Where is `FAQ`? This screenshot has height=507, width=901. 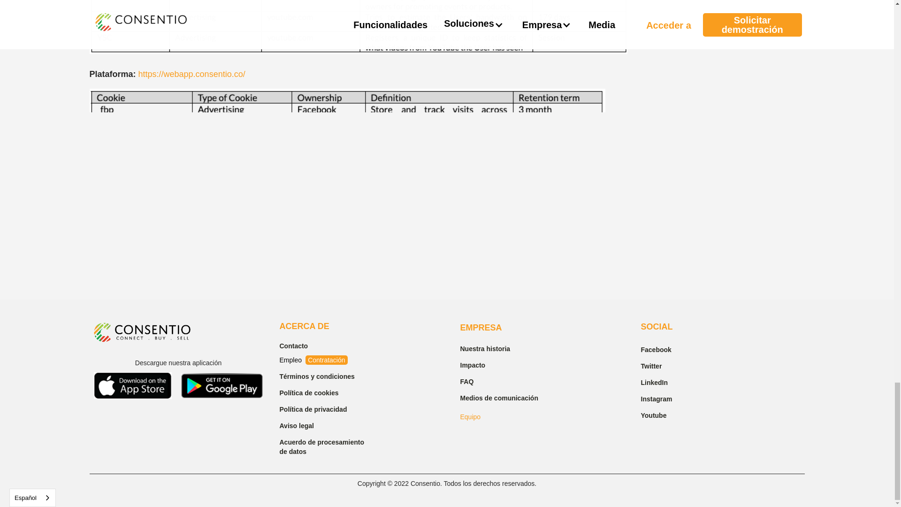 FAQ is located at coordinates (507, 380).